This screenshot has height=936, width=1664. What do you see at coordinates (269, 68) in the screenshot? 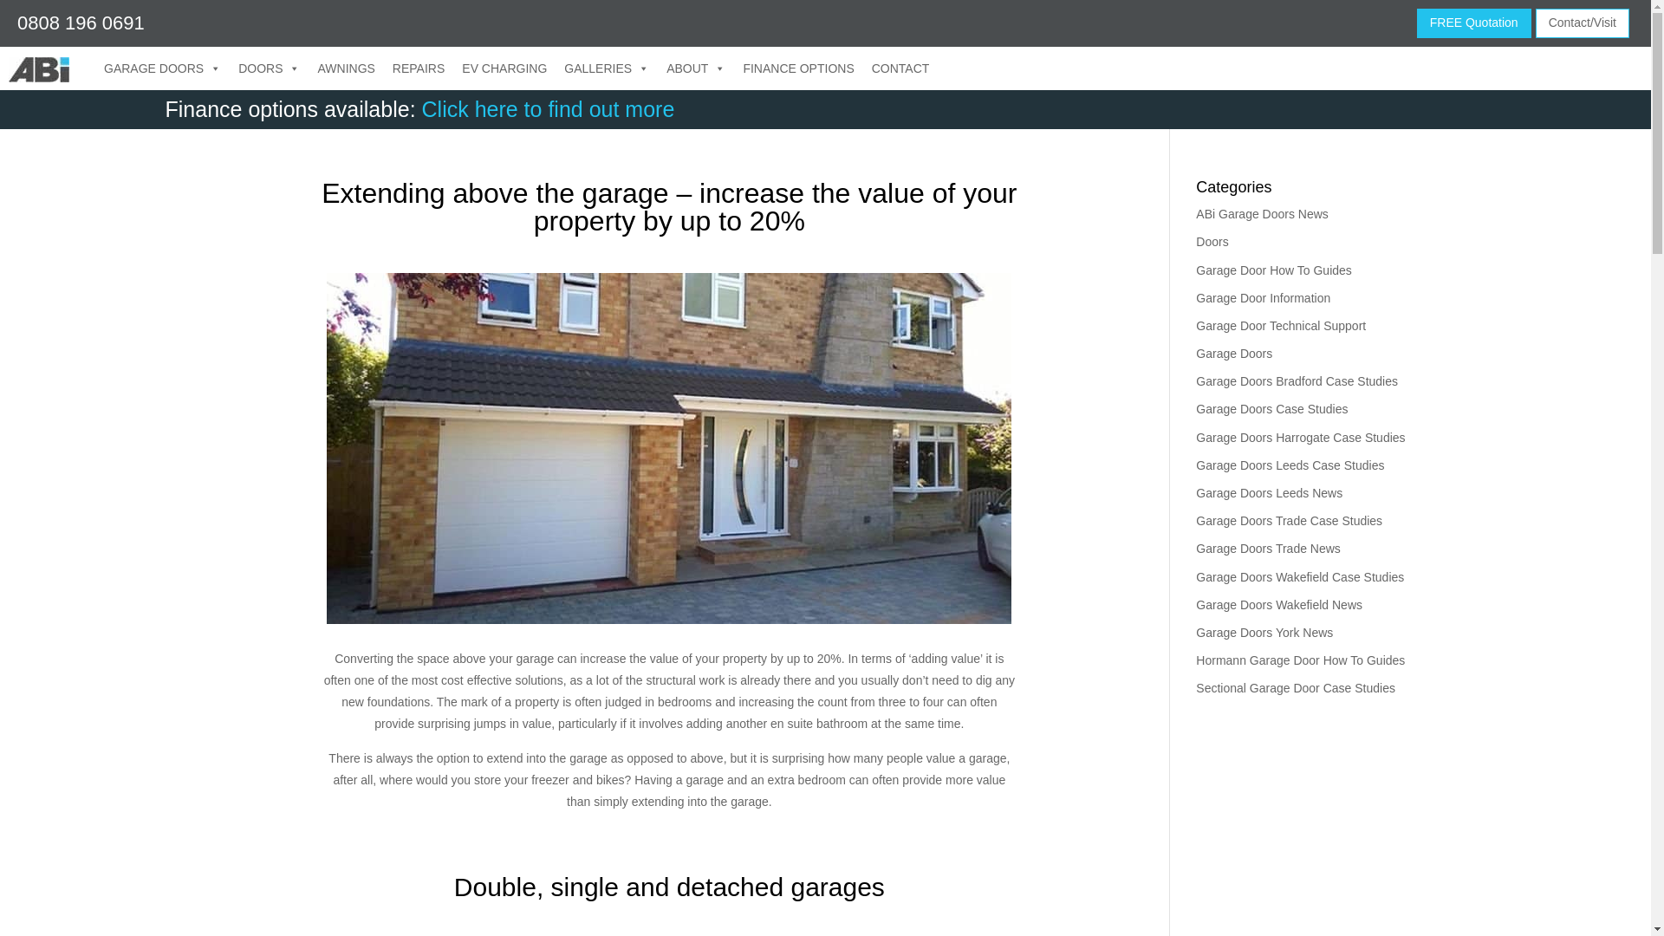
I see `DOORS` at bounding box center [269, 68].